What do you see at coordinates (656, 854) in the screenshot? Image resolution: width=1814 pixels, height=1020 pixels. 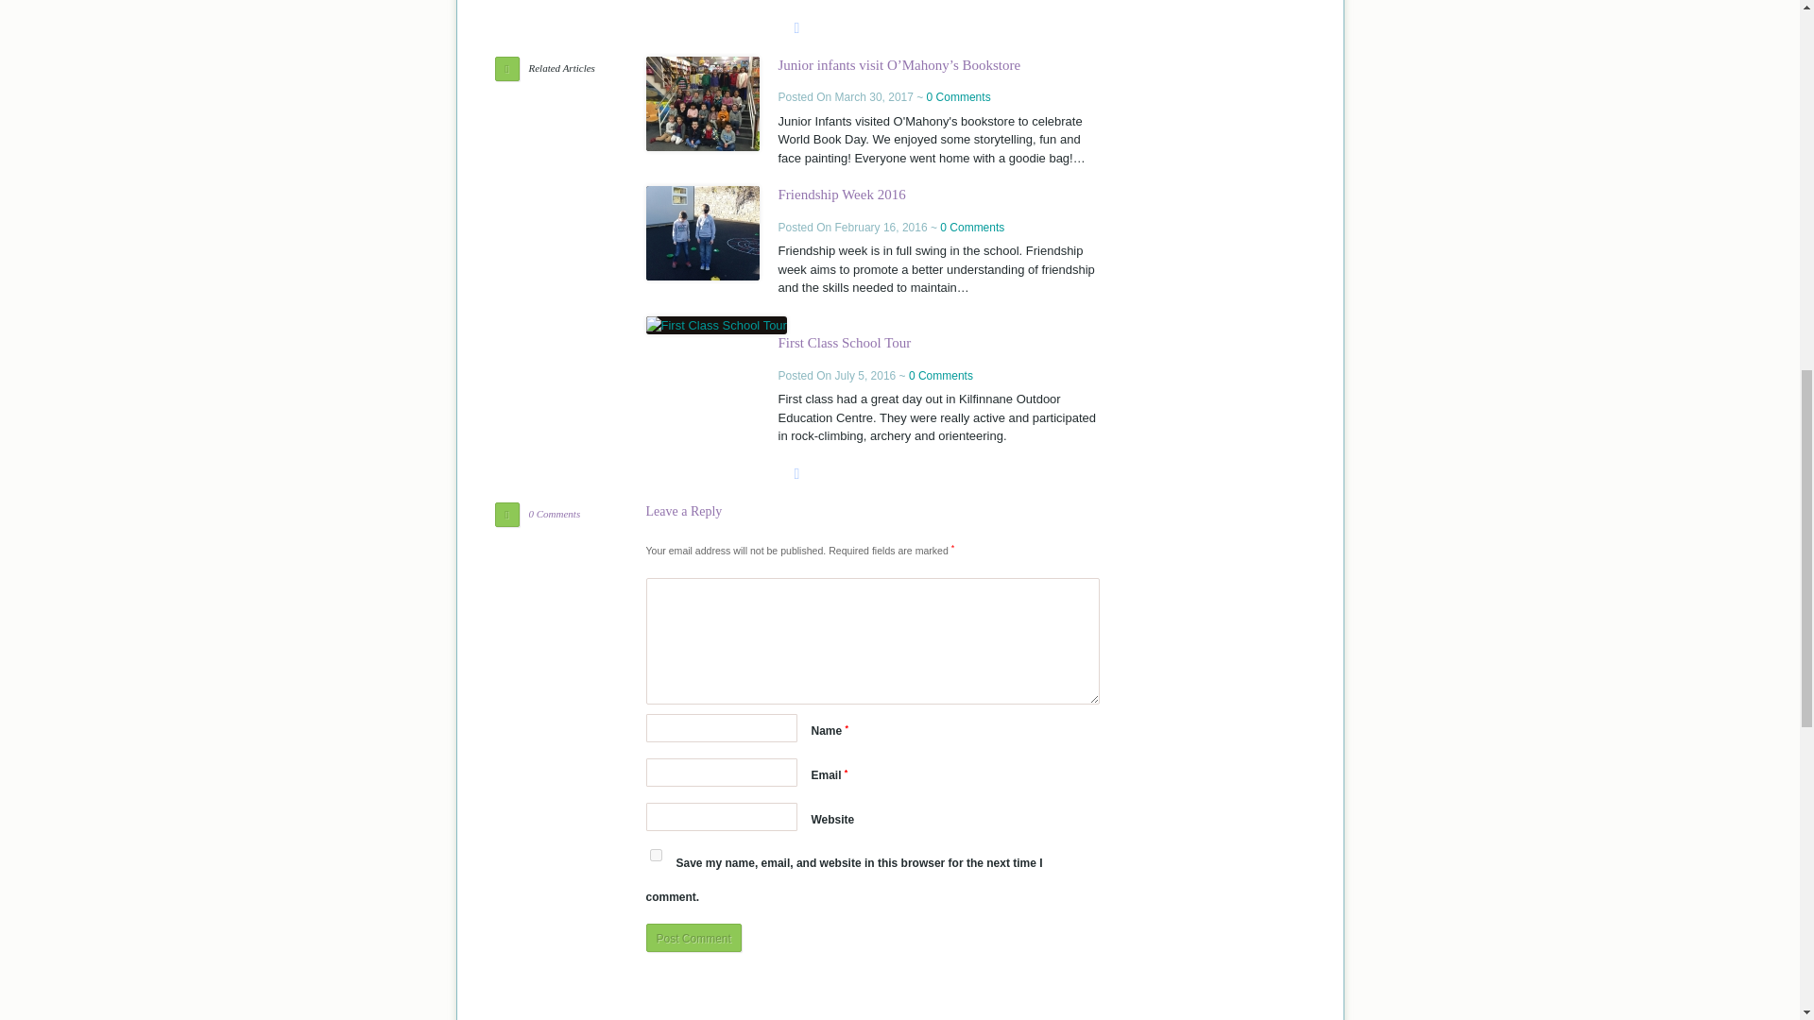 I see `yes` at bounding box center [656, 854].